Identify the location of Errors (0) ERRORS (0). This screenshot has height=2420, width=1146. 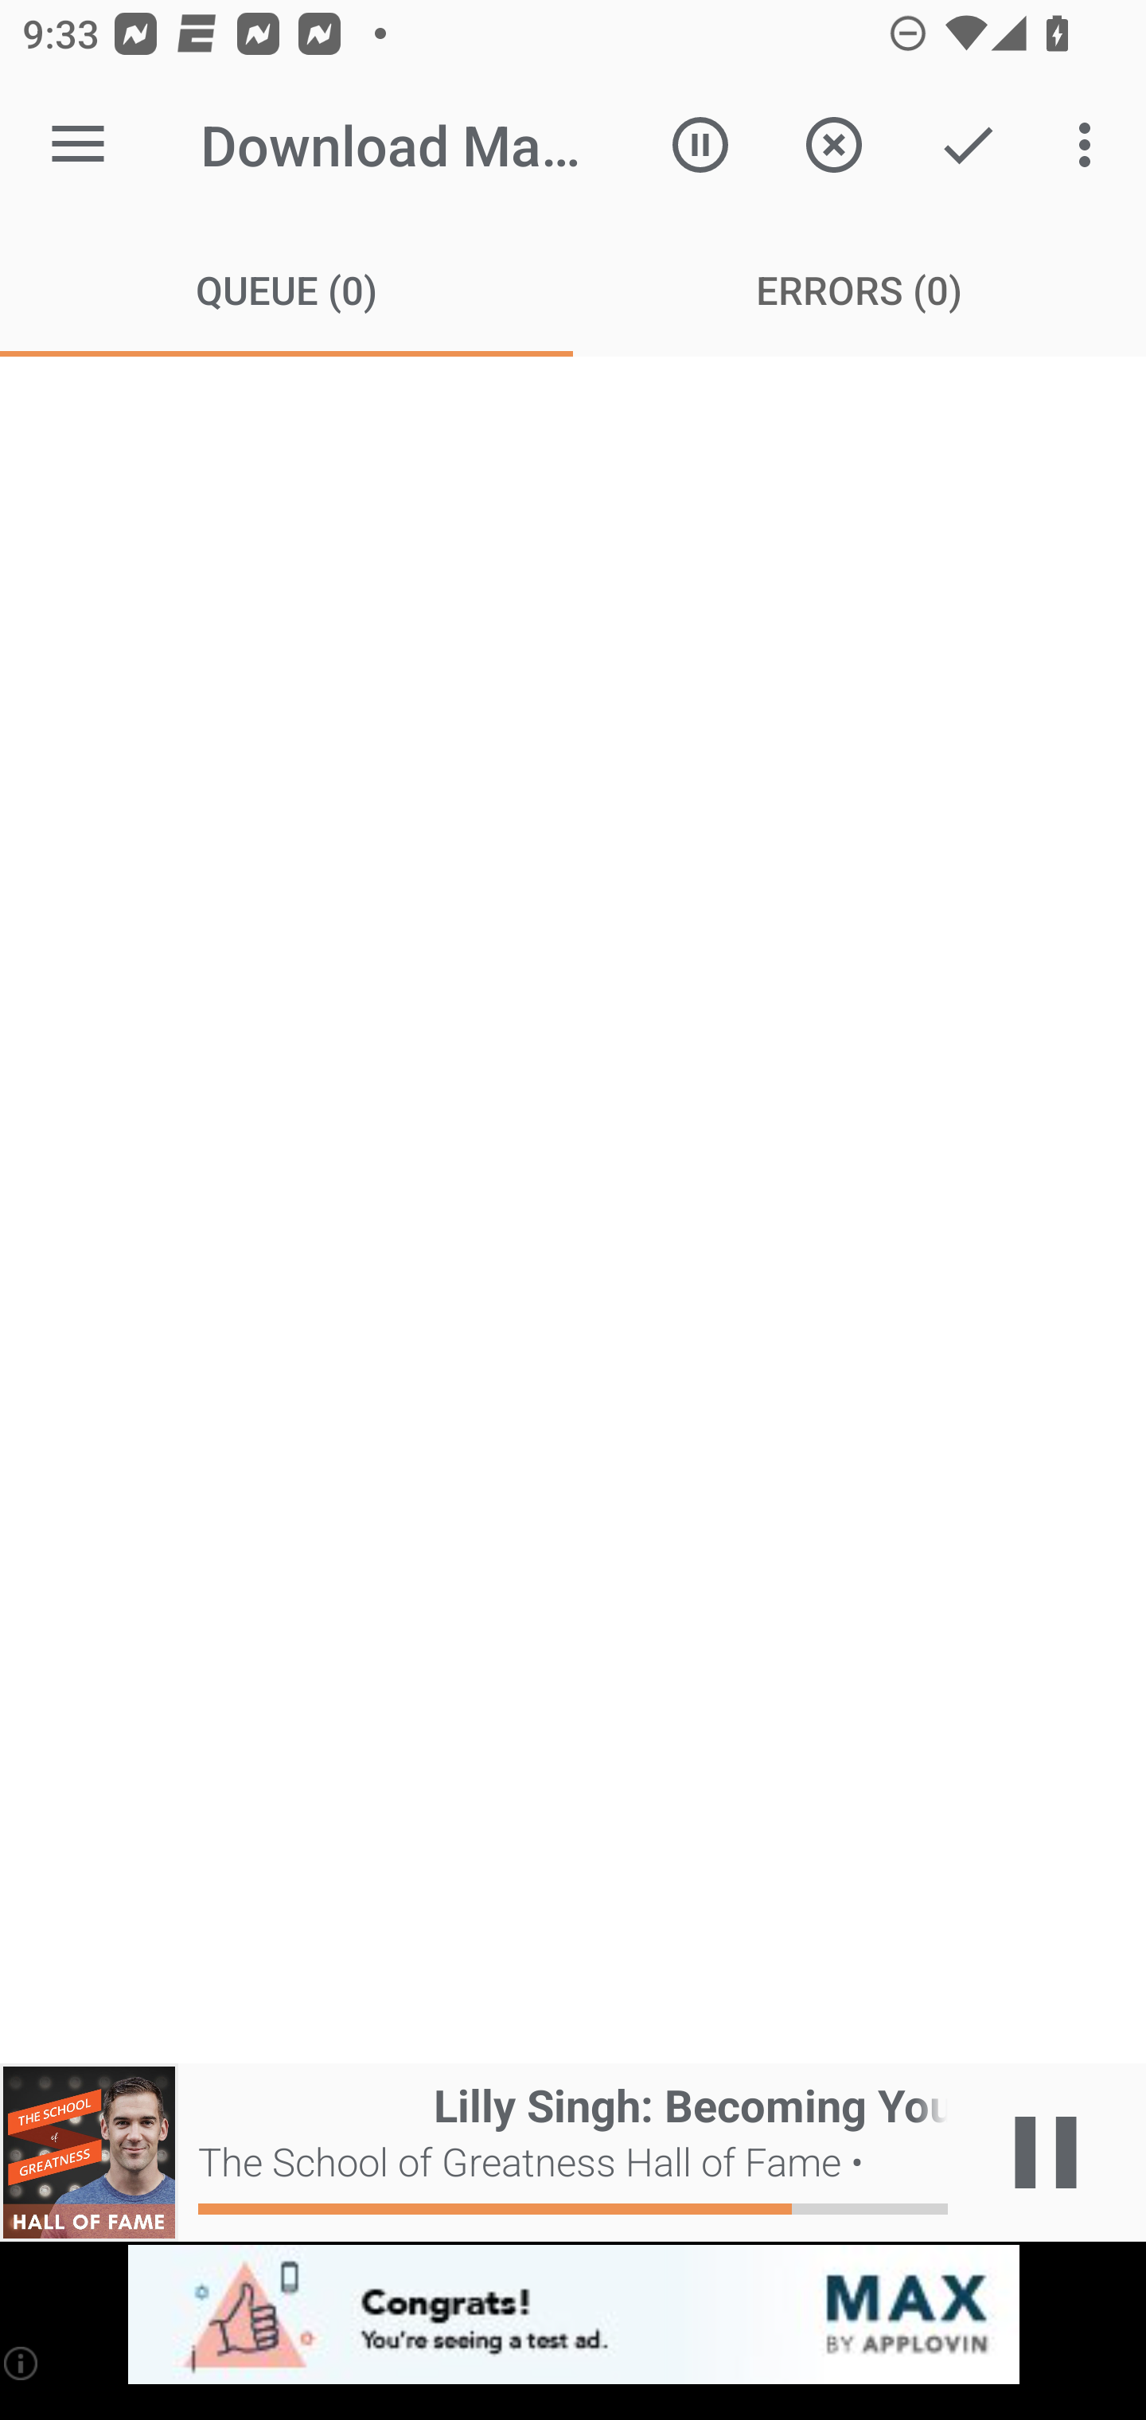
(859, 288).